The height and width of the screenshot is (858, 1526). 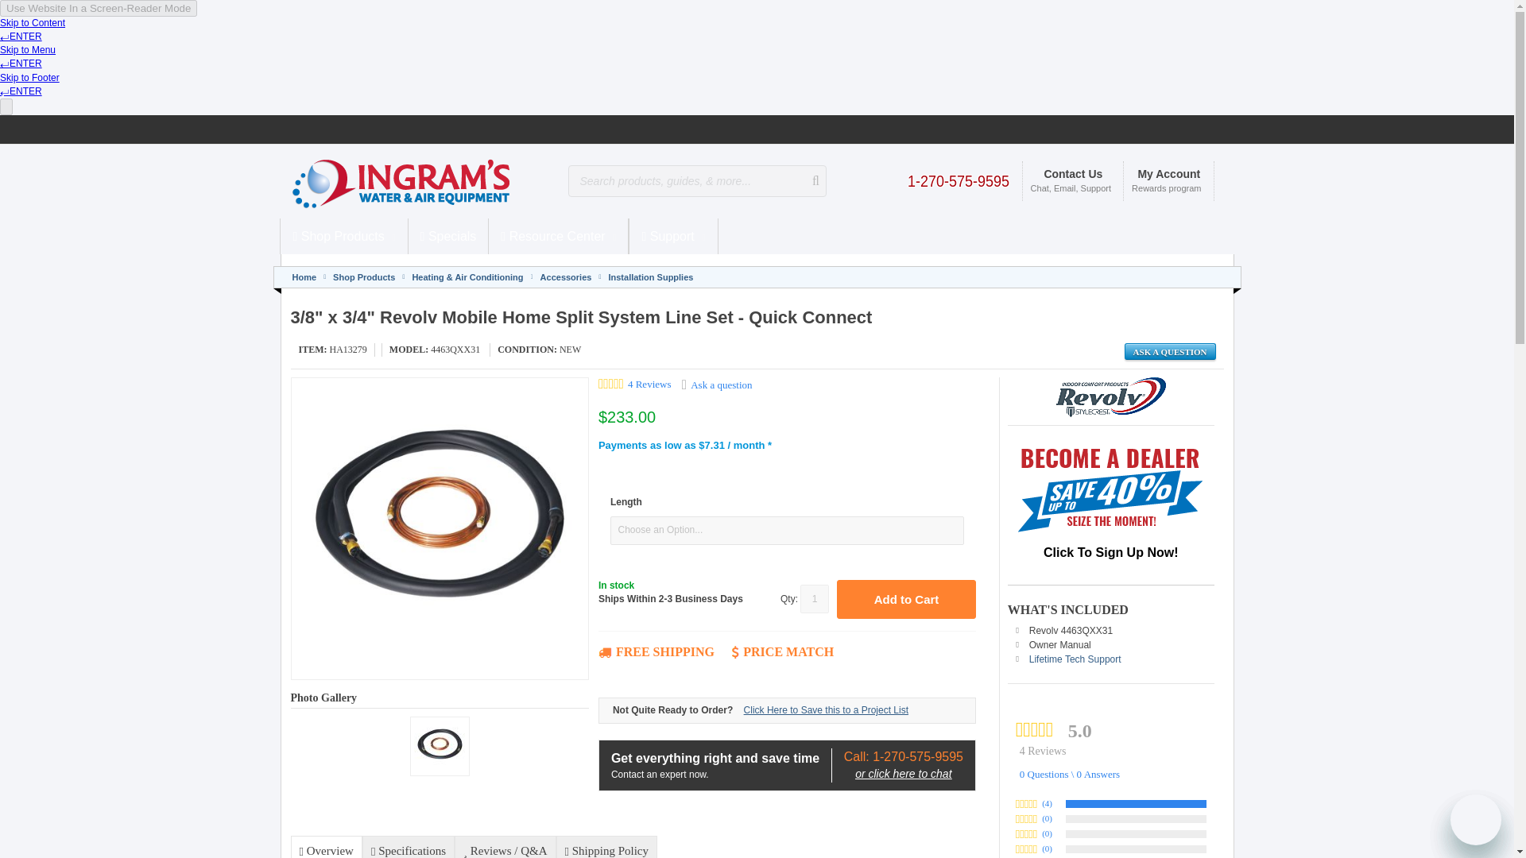 What do you see at coordinates (428, 181) in the screenshot?
I see `Ingrams Water and Air Equipment` at bounding box center [428, 181].